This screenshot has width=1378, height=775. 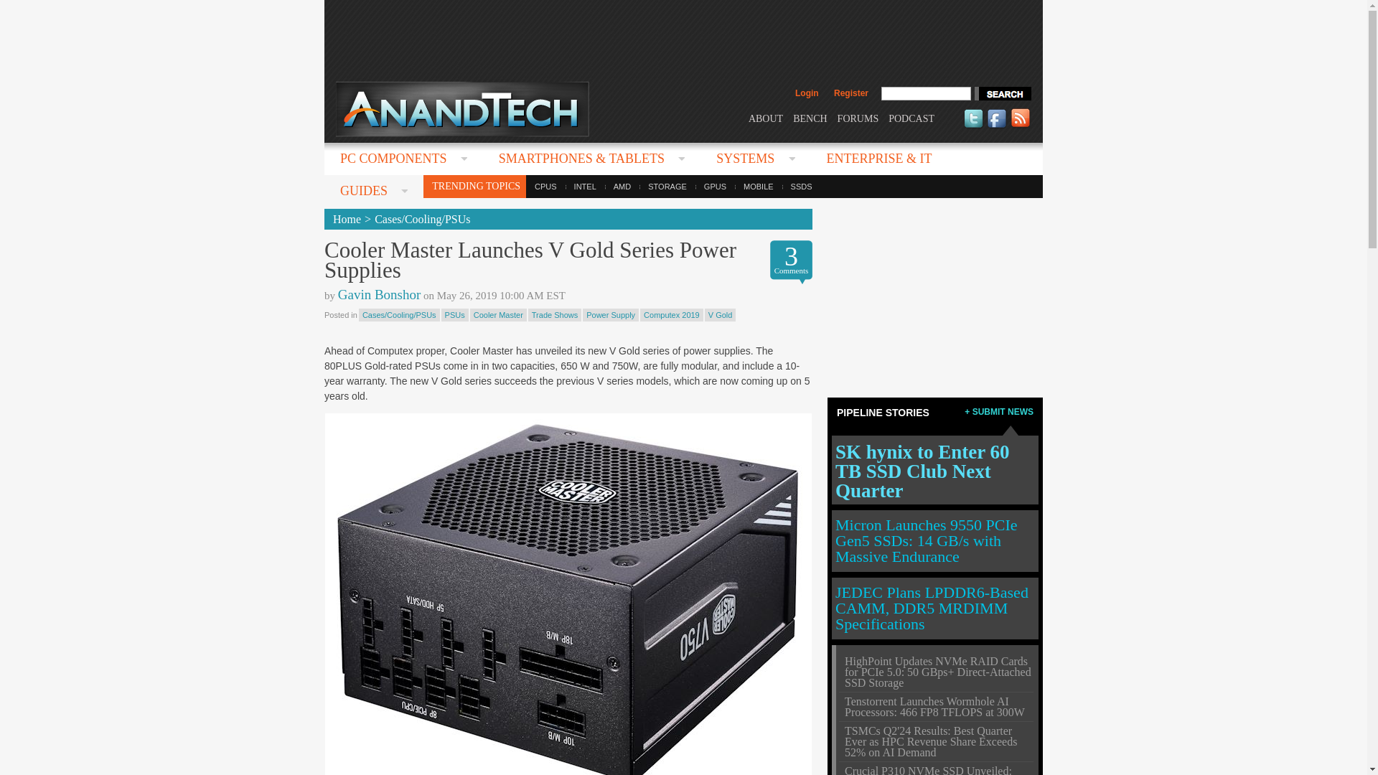 I want to click on Register, so click(x=850, y=93).